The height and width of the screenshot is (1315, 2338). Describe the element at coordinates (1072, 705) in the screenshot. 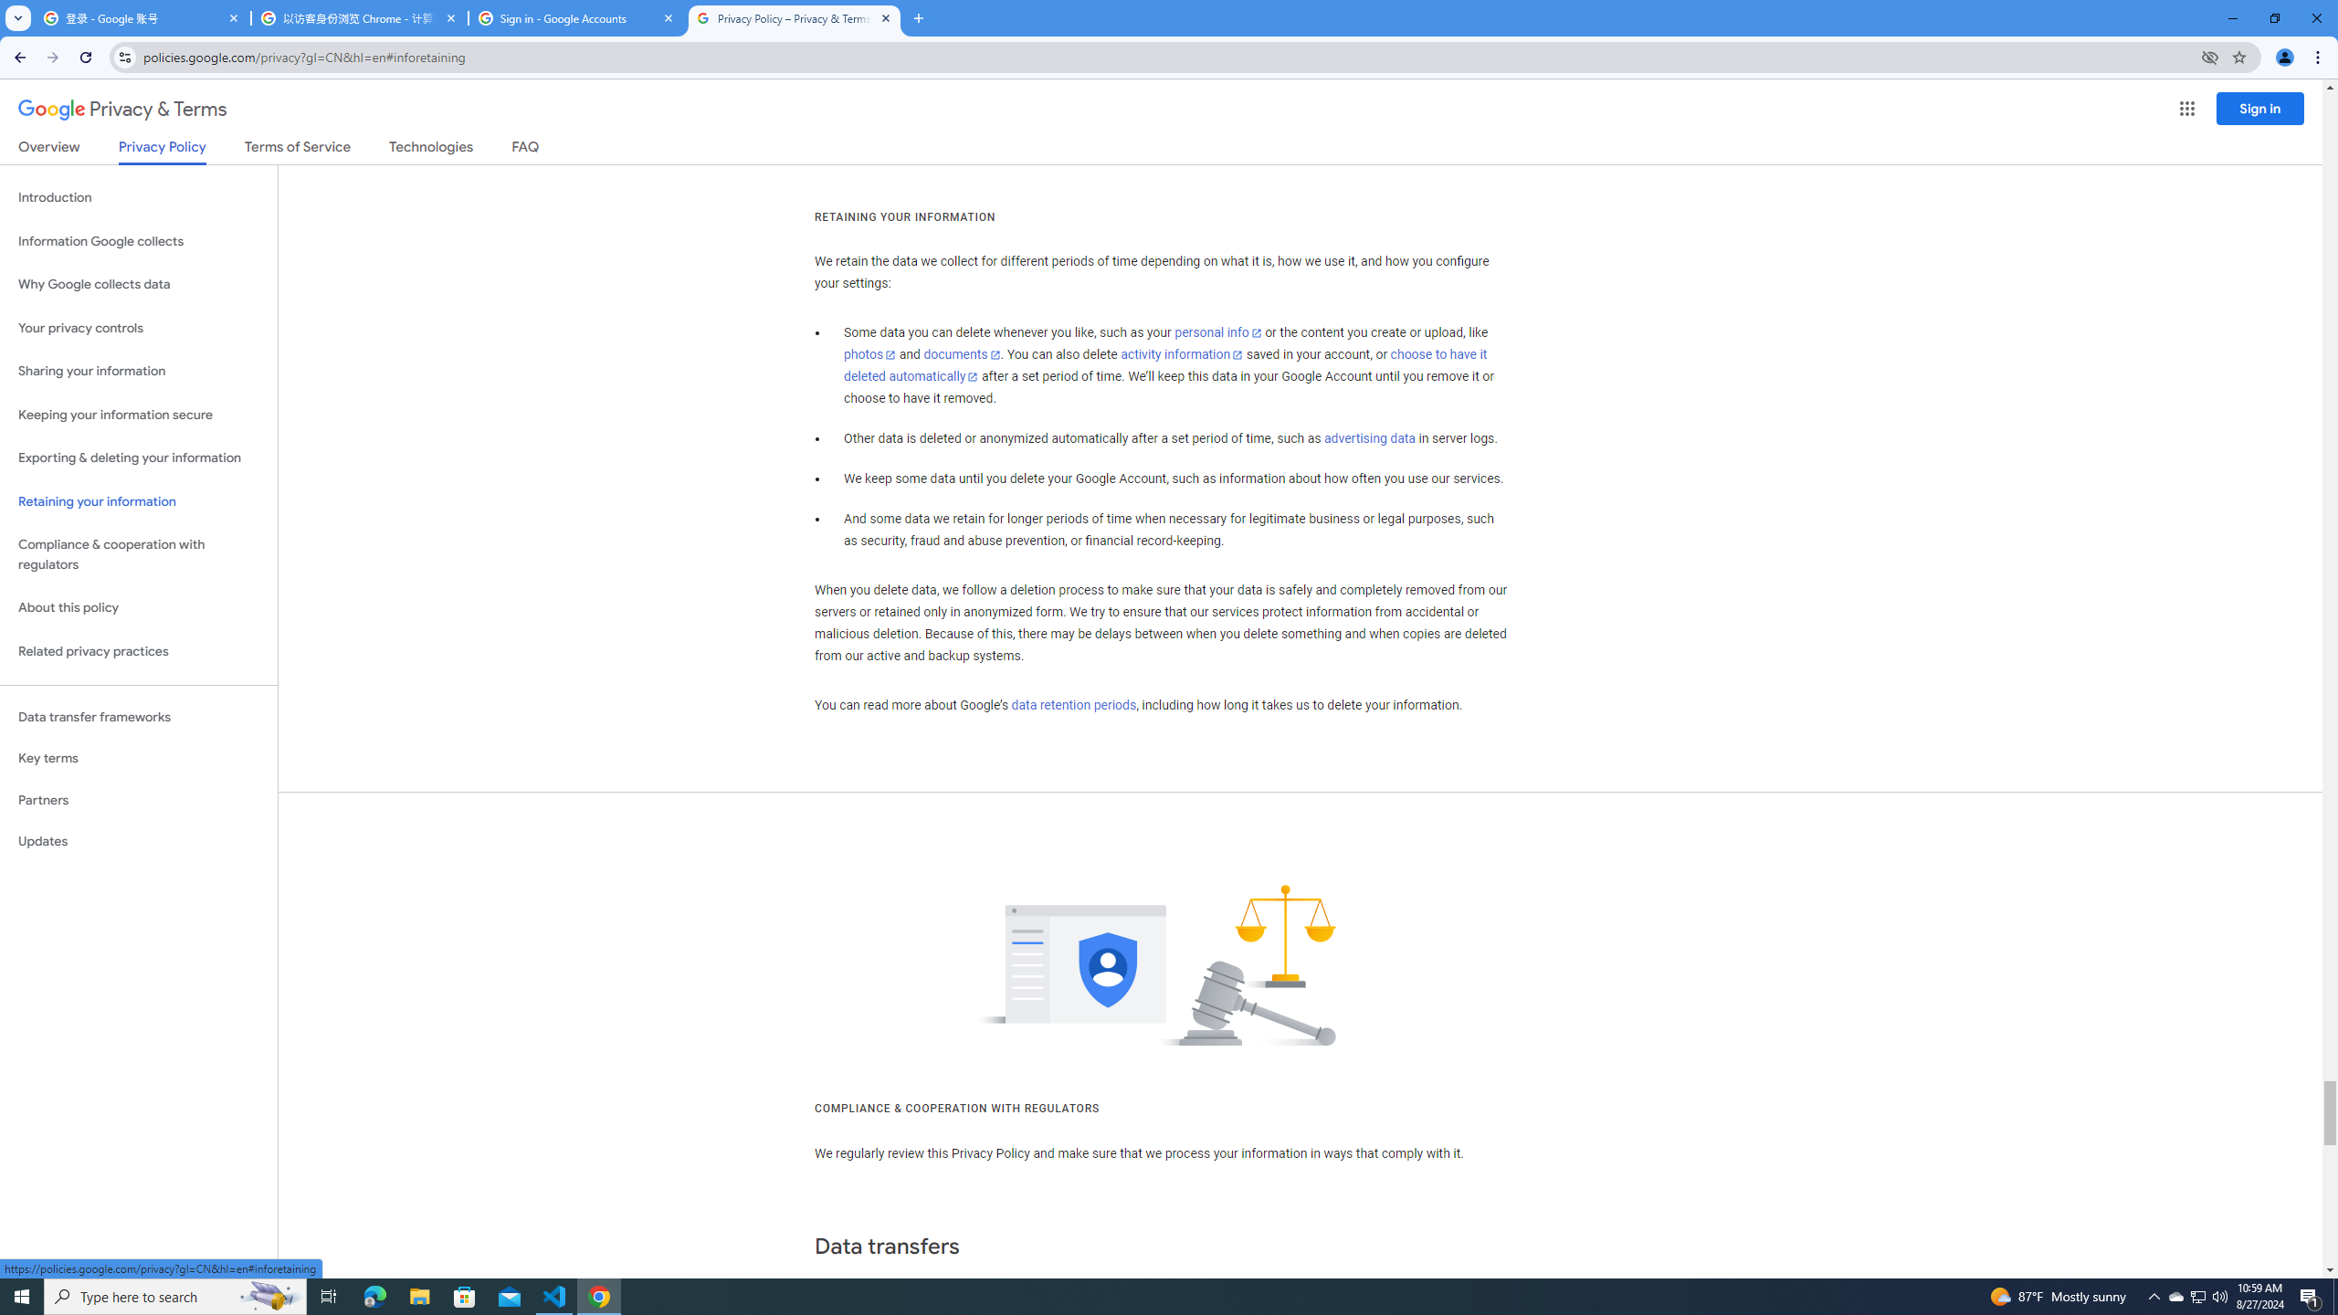

I see `data retention periods` at that location.